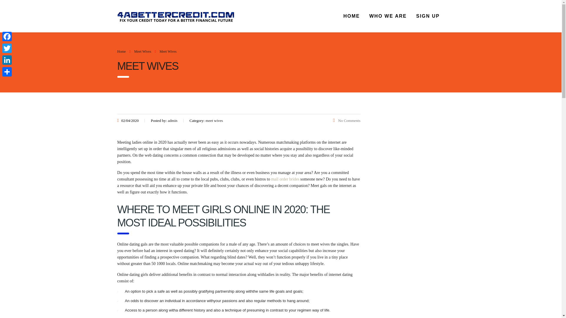 The height and width of the screenshot is (318, 566). What do you see at coordinates (7, 72) in the screenshot?
I see `Share` at bounding box center [7, 72].